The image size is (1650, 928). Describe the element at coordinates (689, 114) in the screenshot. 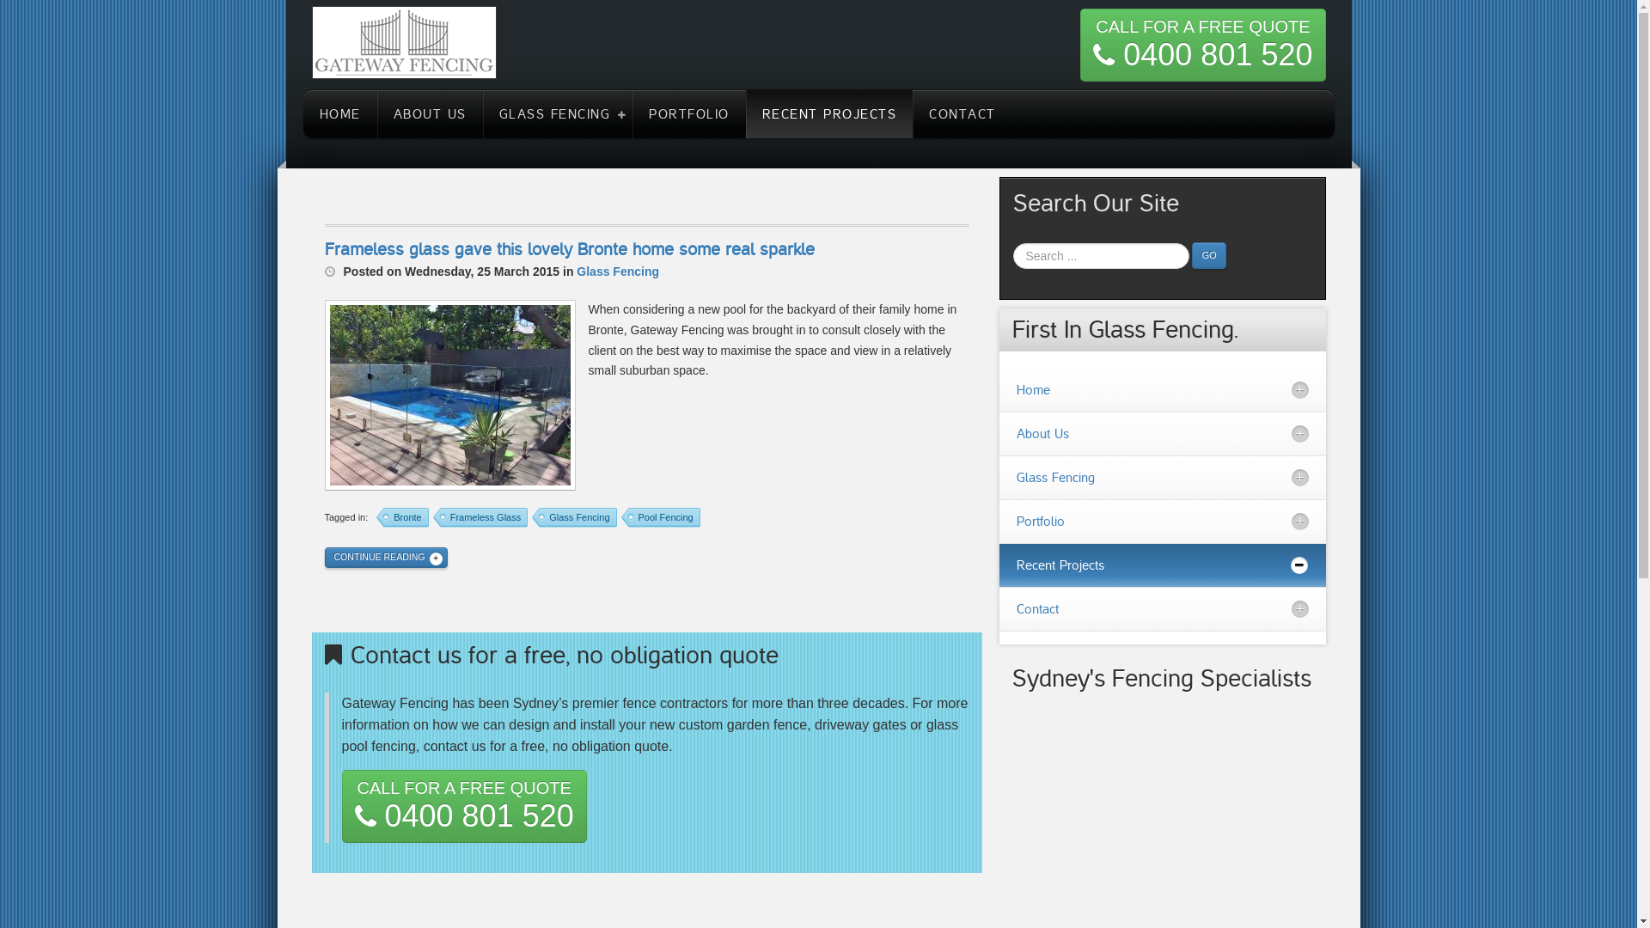

I see `PORTFOLIO` at that location.